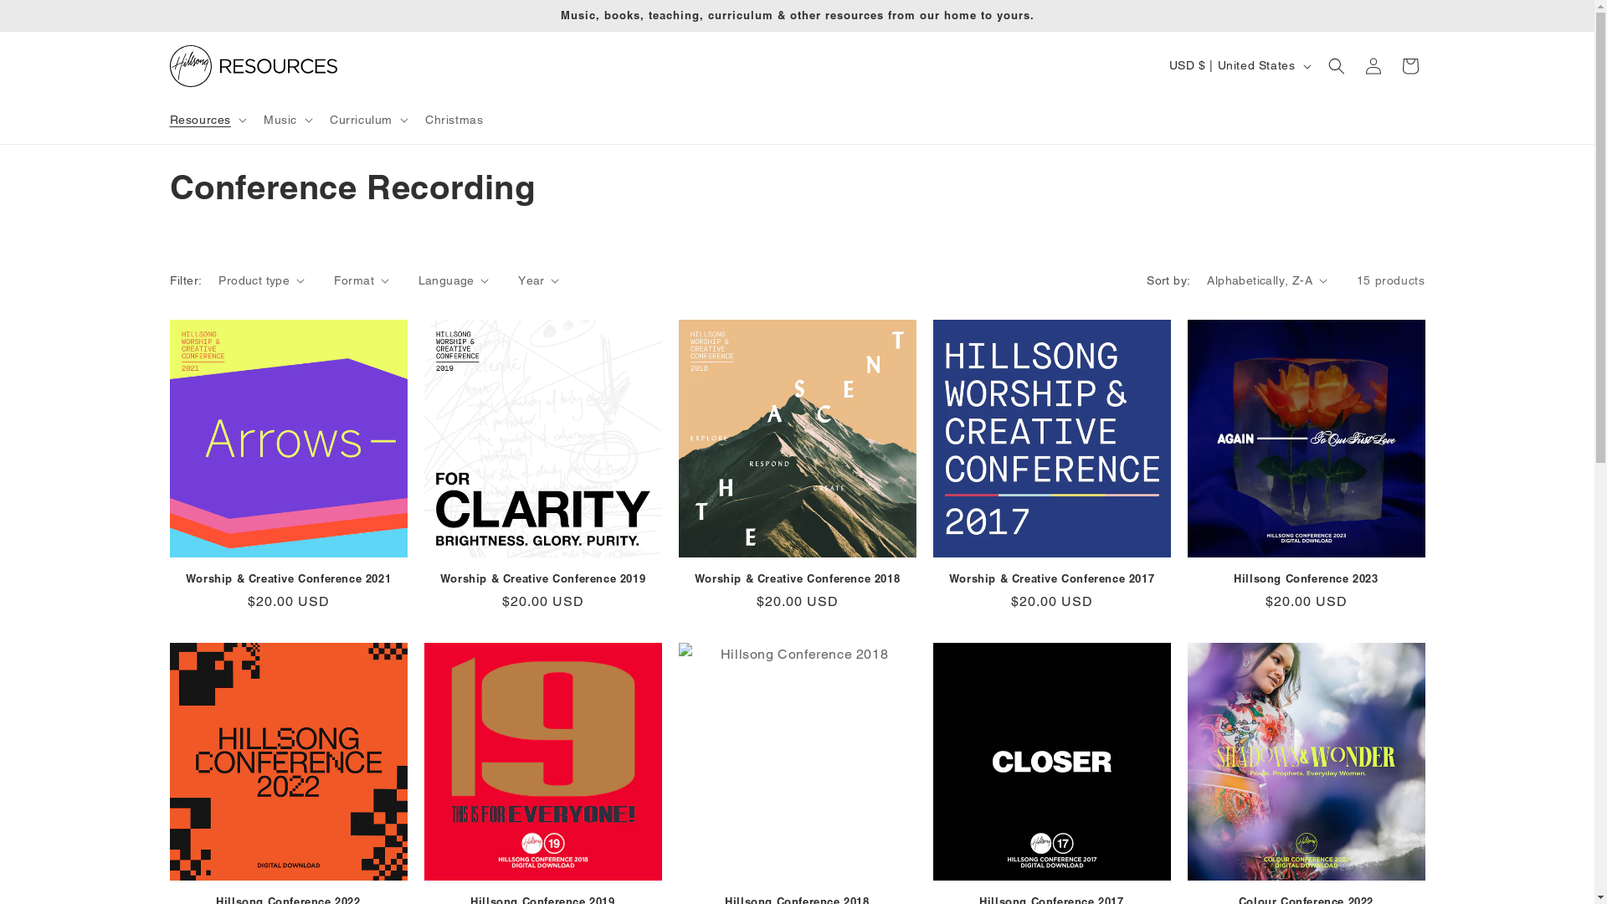 The width and height of the screenshot is (1607, 904). What do you see at coordinates (454, 120) in the screenshot?
I see `Christmas` at bounding box center [454, 120].